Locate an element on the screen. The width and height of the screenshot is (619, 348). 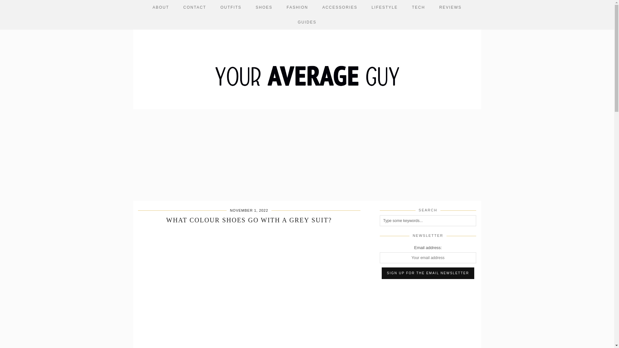
TECH is located at coordinates (418, 7).